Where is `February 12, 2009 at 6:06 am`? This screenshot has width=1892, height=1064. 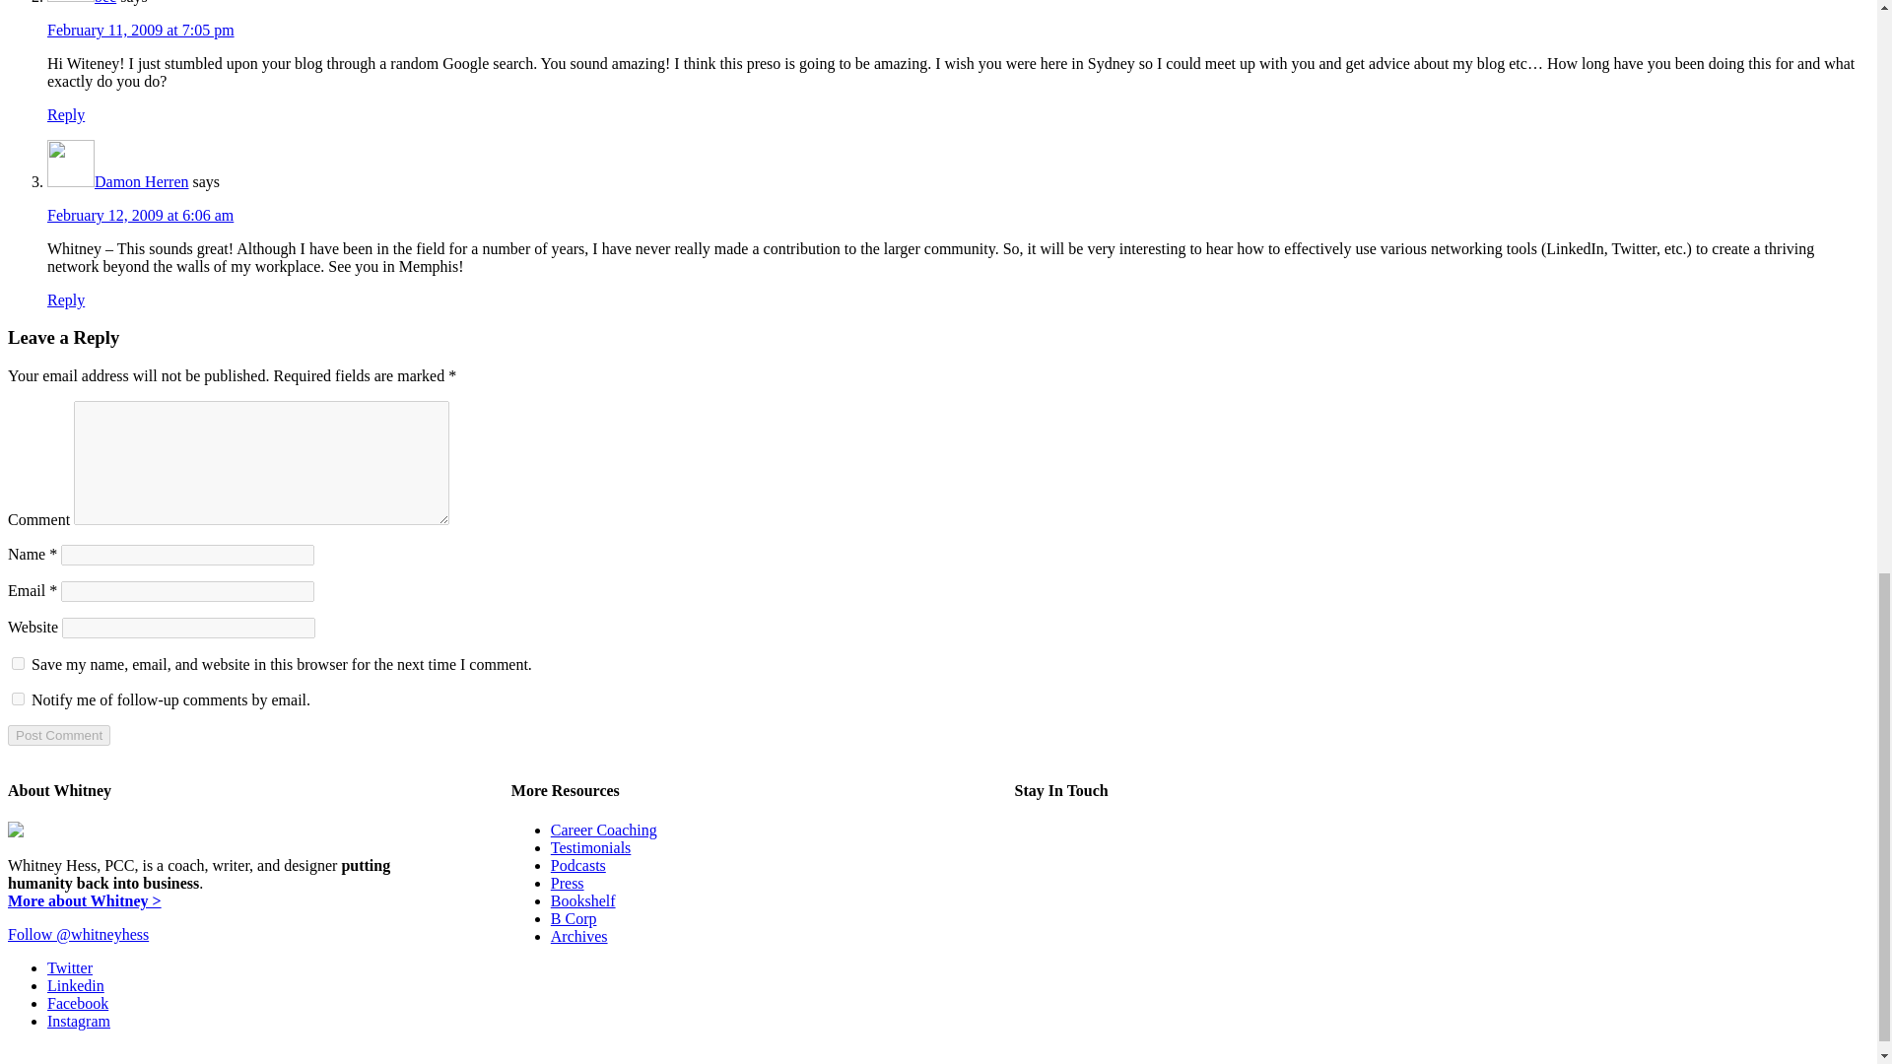
February 12, 2009 at 6:06 am is located at coordinates (140, 215).